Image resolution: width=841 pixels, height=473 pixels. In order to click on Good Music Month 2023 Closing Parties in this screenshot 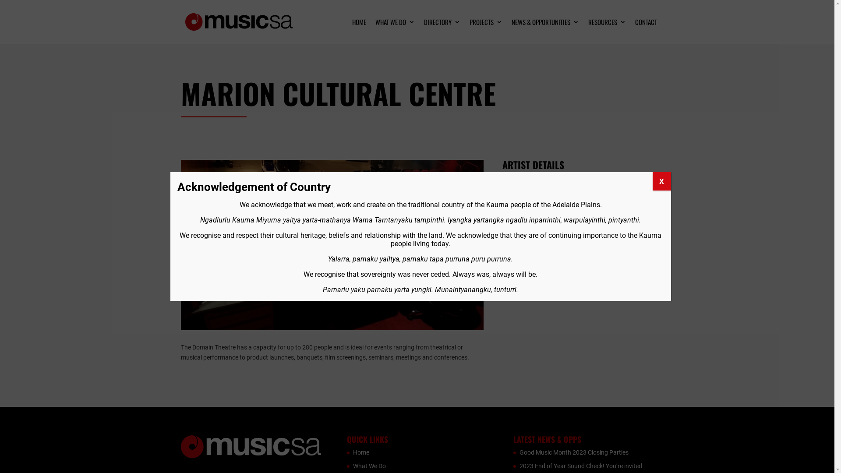, I will do `click(574, 452)`.